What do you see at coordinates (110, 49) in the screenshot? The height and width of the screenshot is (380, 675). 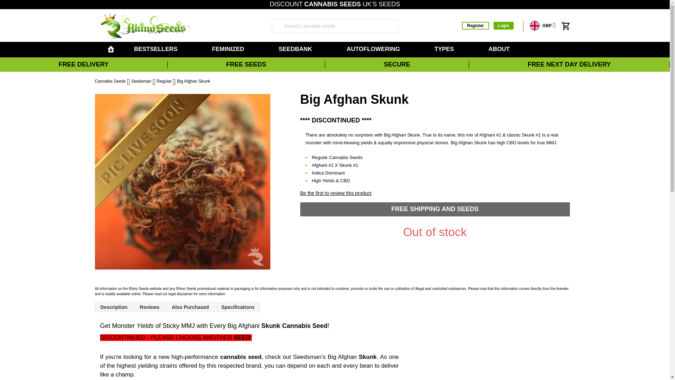 I see `home` at bounding box center [110, 49].